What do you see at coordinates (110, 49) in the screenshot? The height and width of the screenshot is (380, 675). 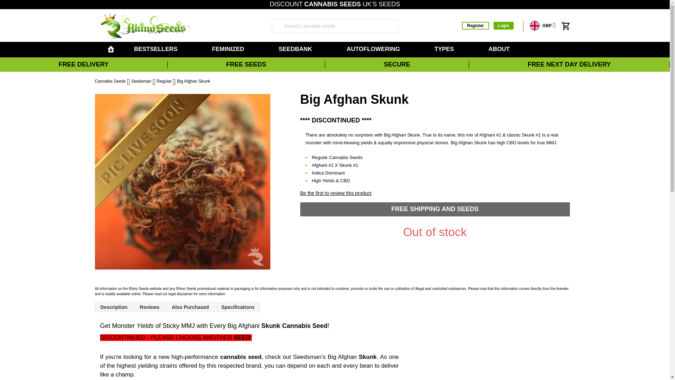 I see `home` at bounding box center [110, 49].